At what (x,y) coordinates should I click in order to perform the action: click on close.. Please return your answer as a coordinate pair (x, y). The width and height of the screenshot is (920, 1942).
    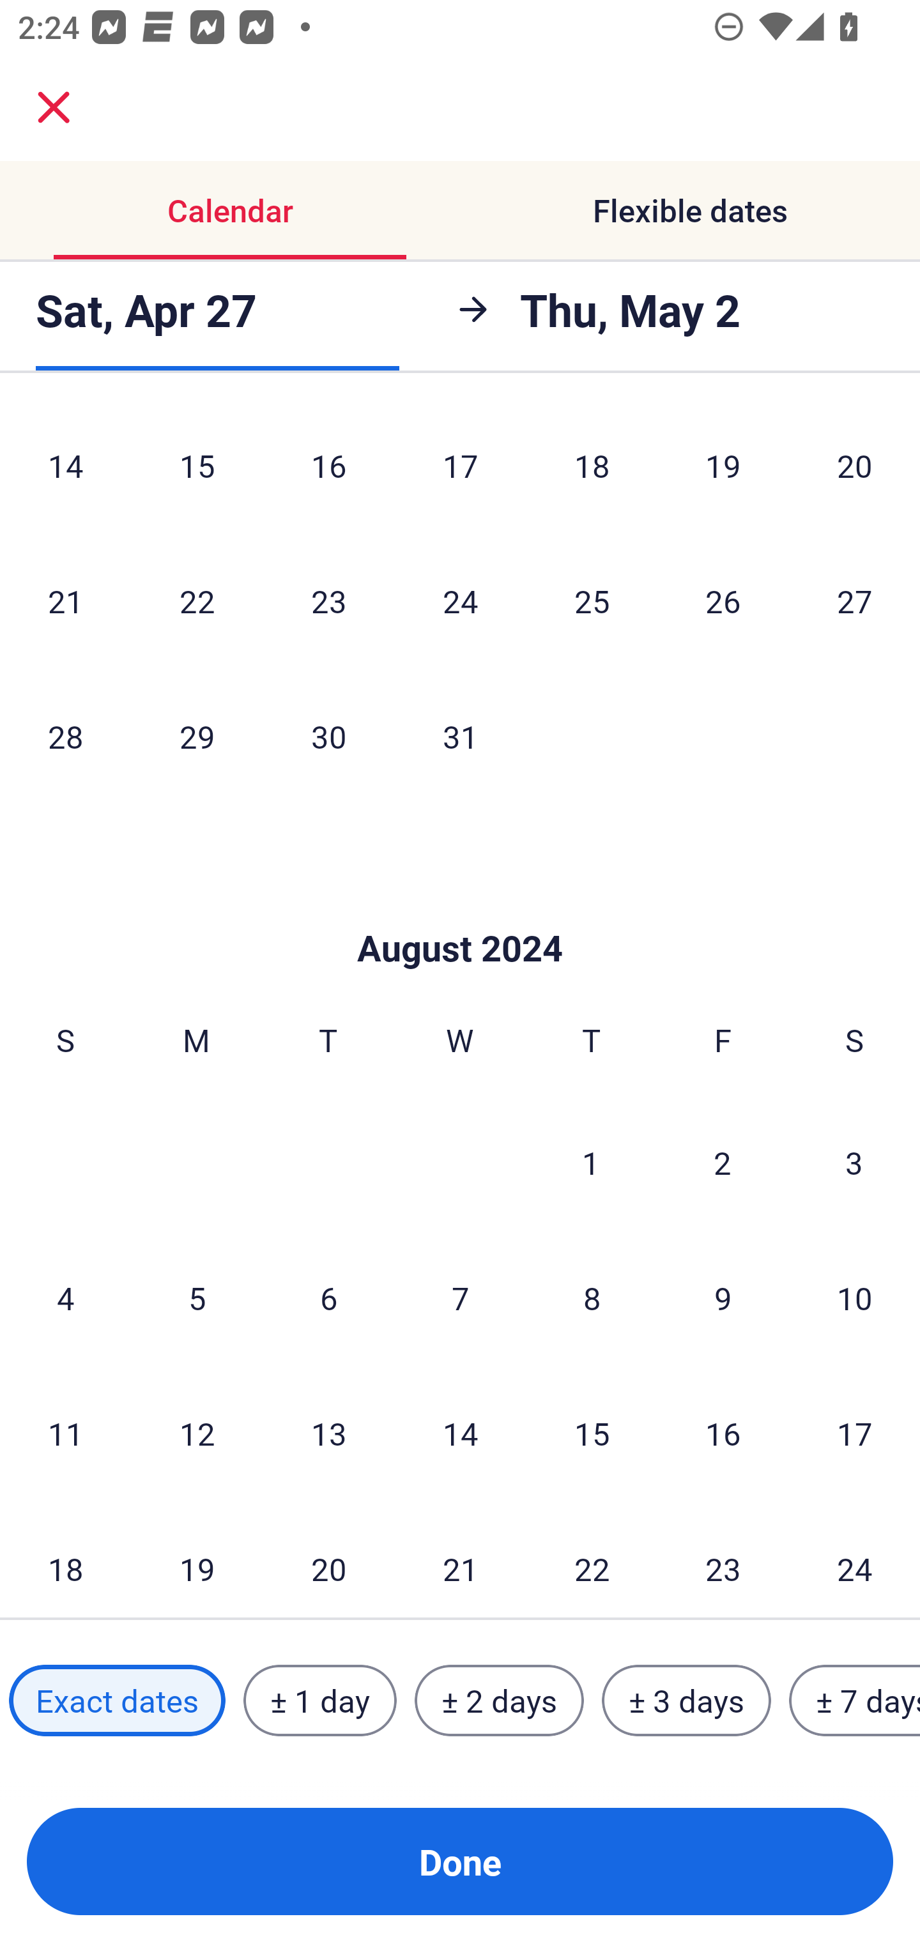
    Looking at the image, I should click on (54, 107).